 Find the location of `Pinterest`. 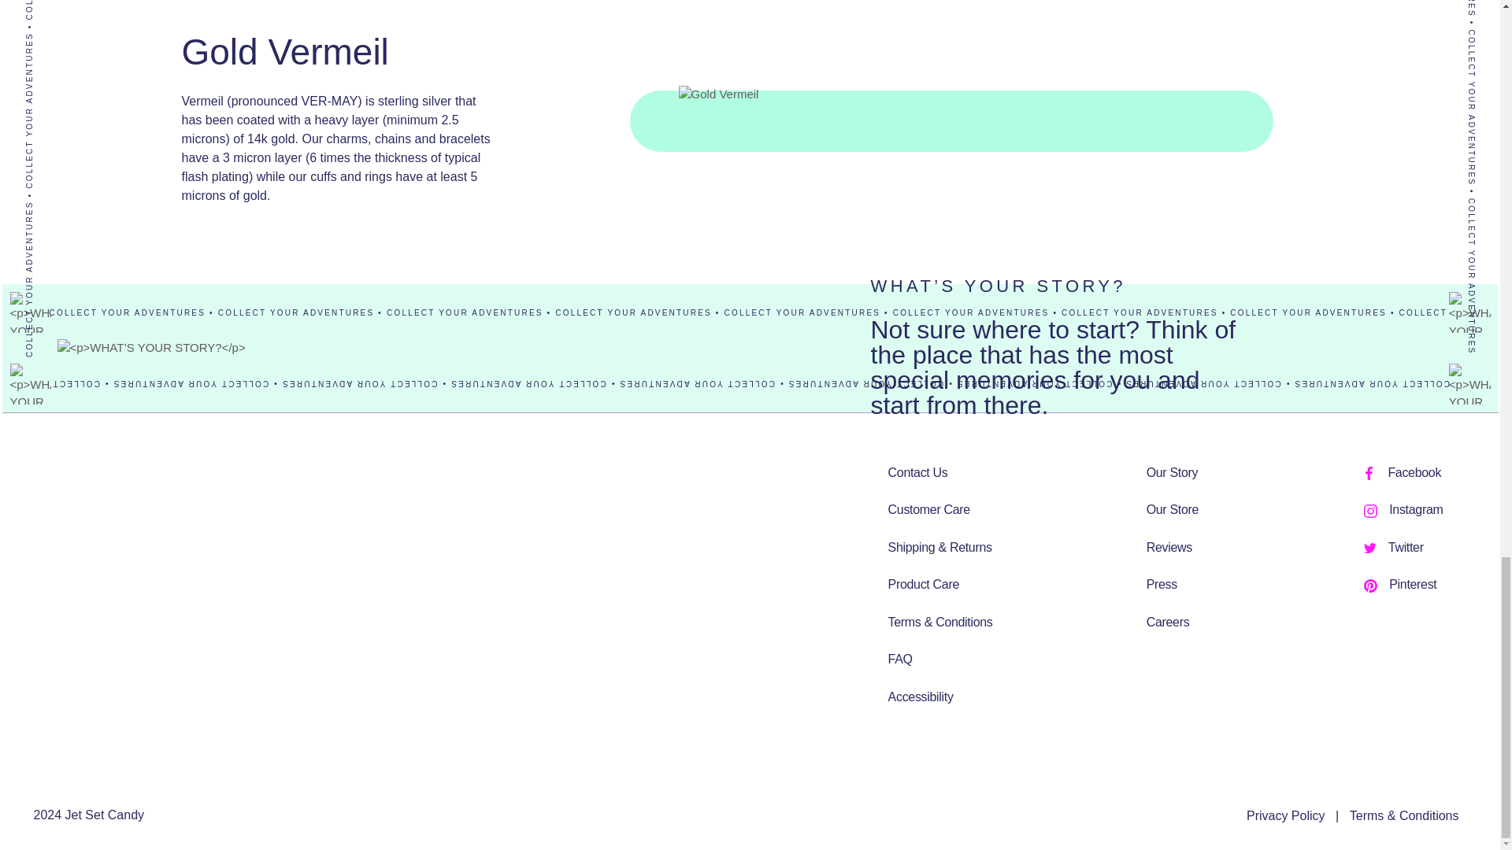

Pinterest is located at coordinates (1370, 586).